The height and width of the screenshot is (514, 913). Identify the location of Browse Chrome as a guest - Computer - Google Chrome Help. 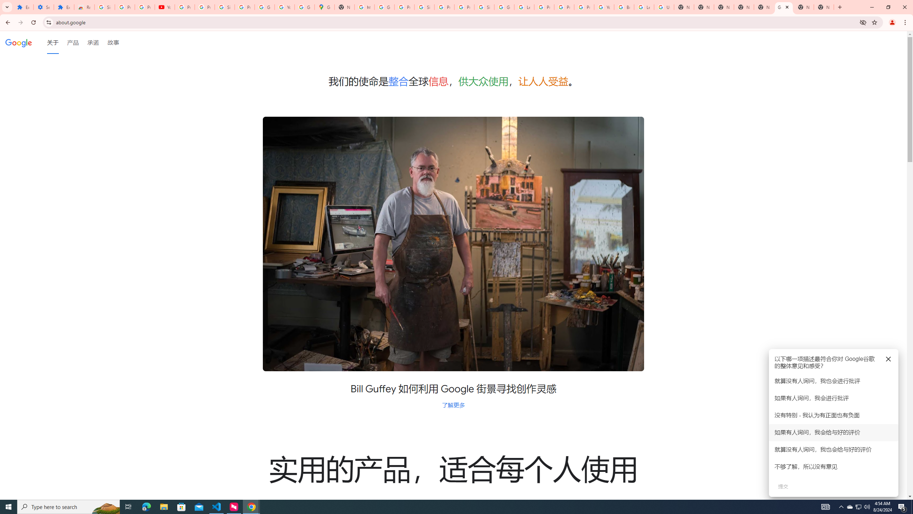
(624, 7).